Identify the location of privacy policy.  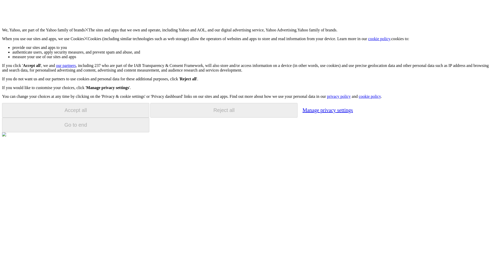
(339, 96).